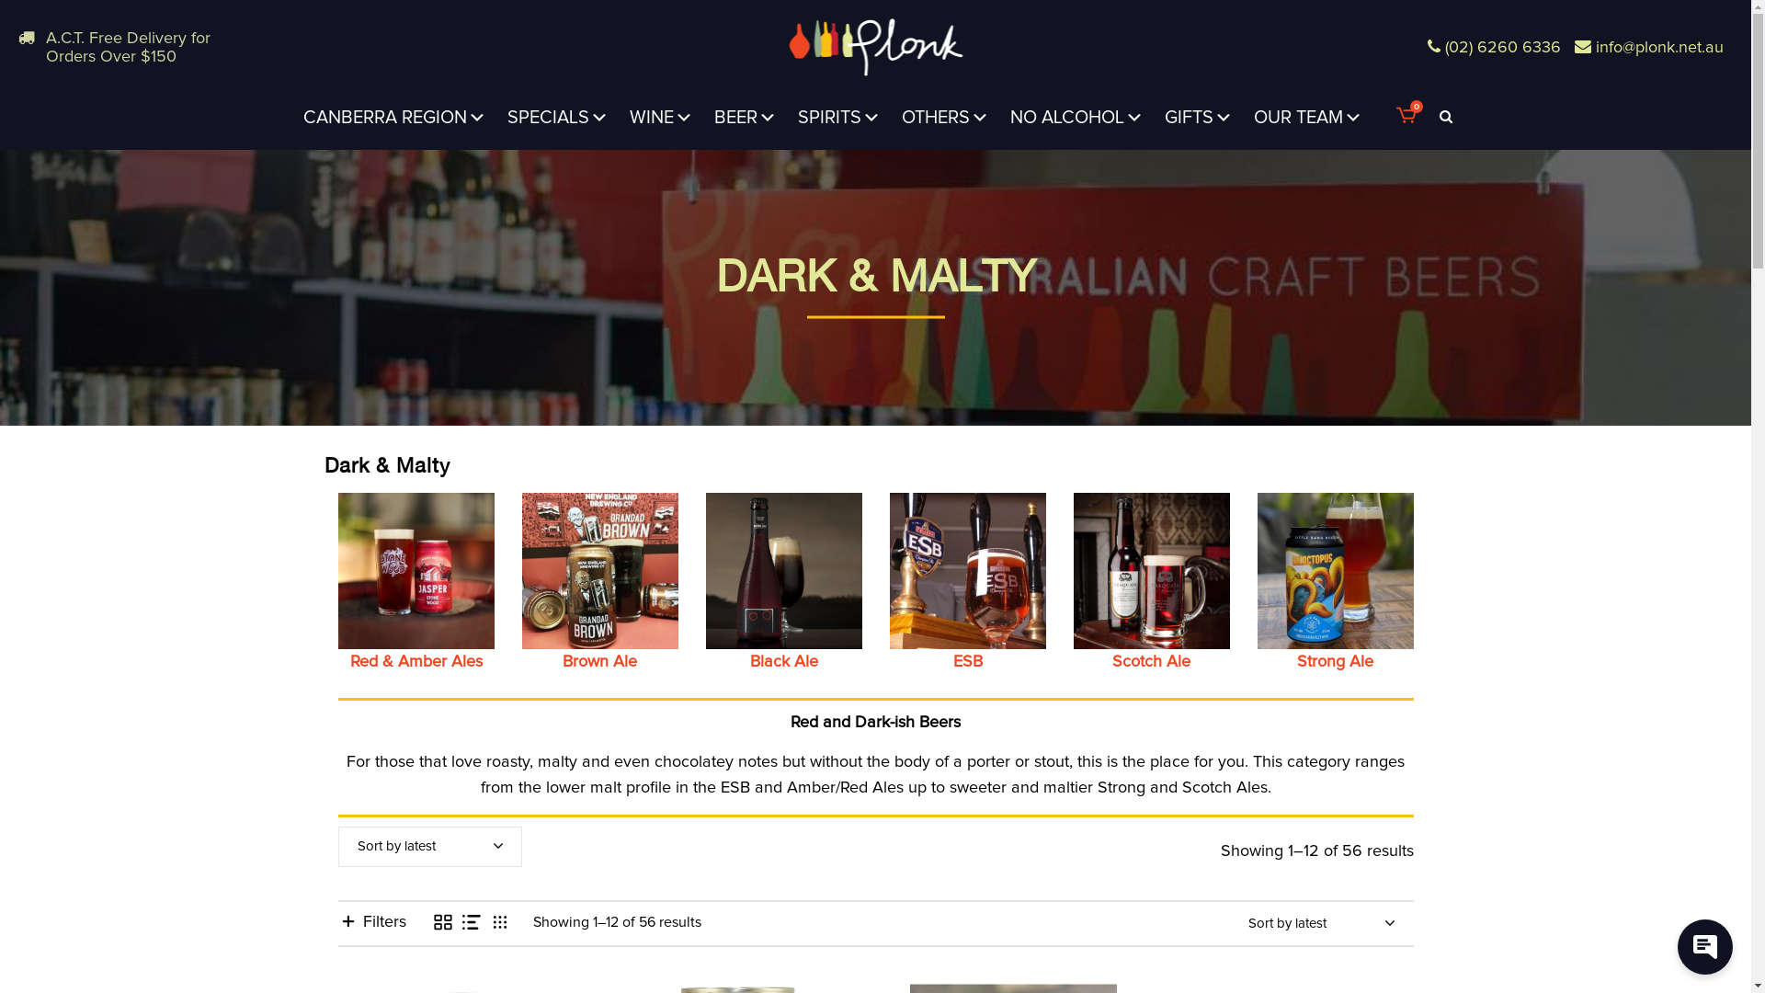 This screenshot has height=993, width=1765. What do you see at coordinates (1077, 118) in the screenshot?
I see `NO ALCOHOL` at bounding box center [1077, 118].